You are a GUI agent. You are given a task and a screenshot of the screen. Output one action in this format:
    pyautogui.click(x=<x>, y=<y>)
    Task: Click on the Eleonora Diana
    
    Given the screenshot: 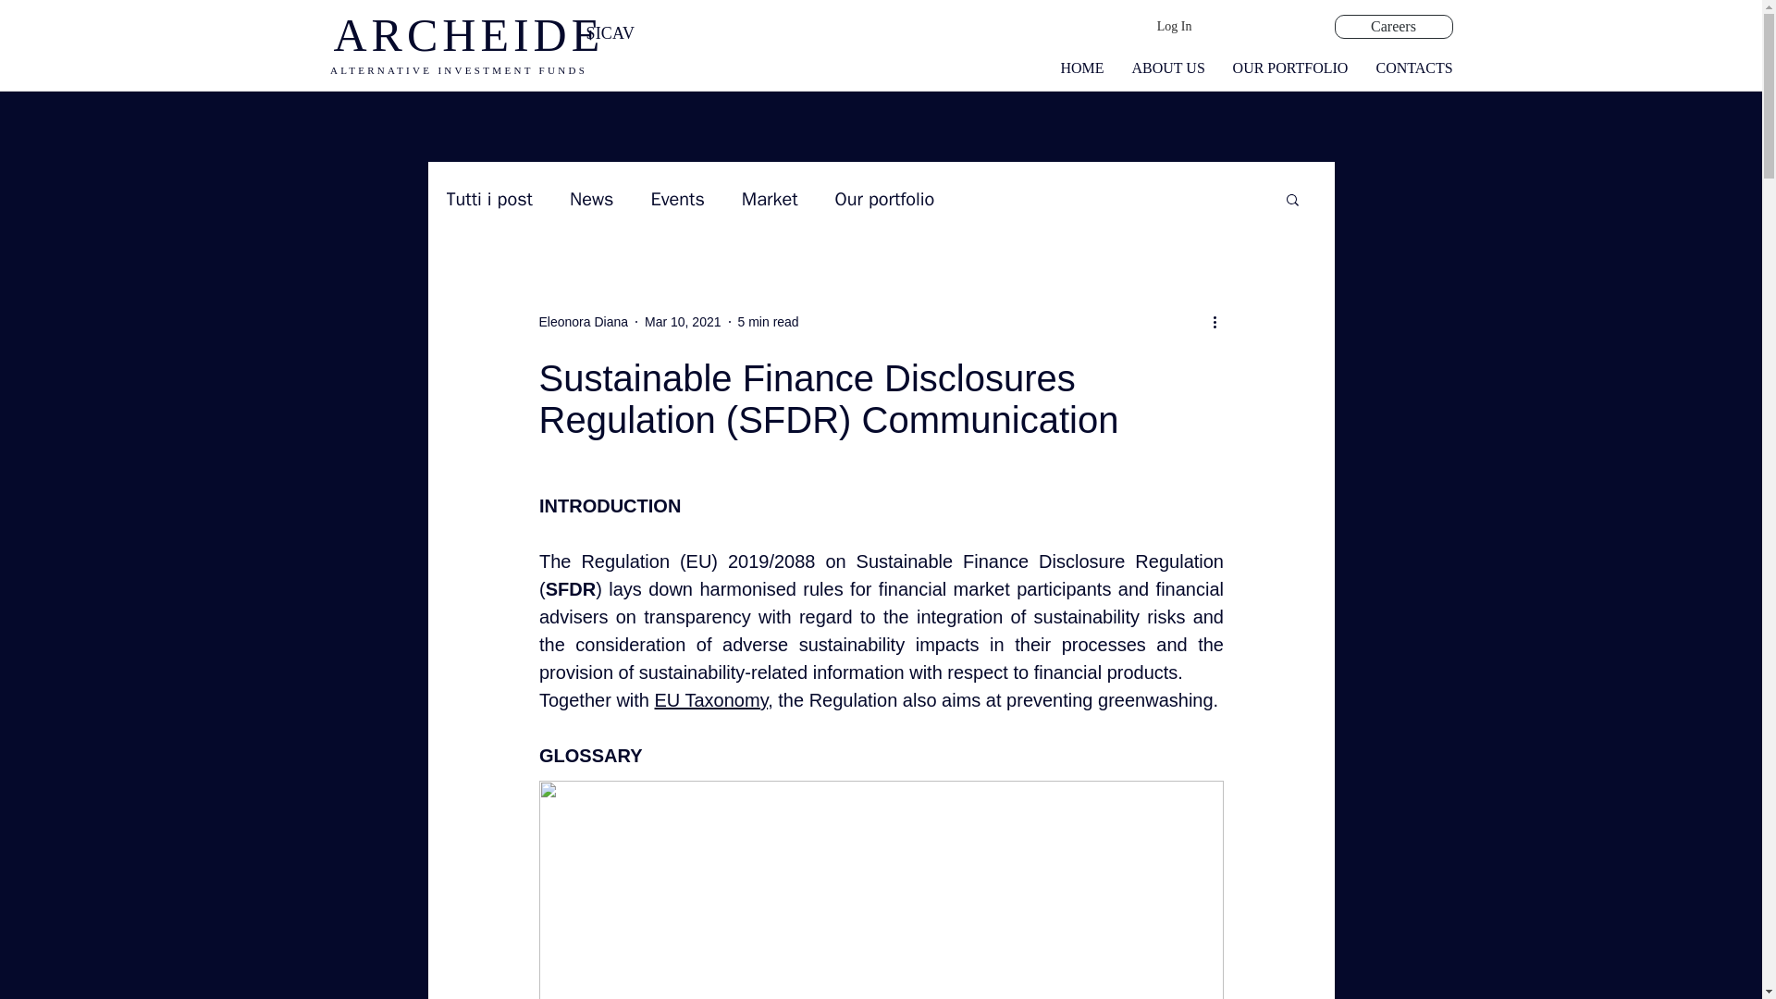 What is the action you would take?
    pyautogui.click(x=583, y=322)
    